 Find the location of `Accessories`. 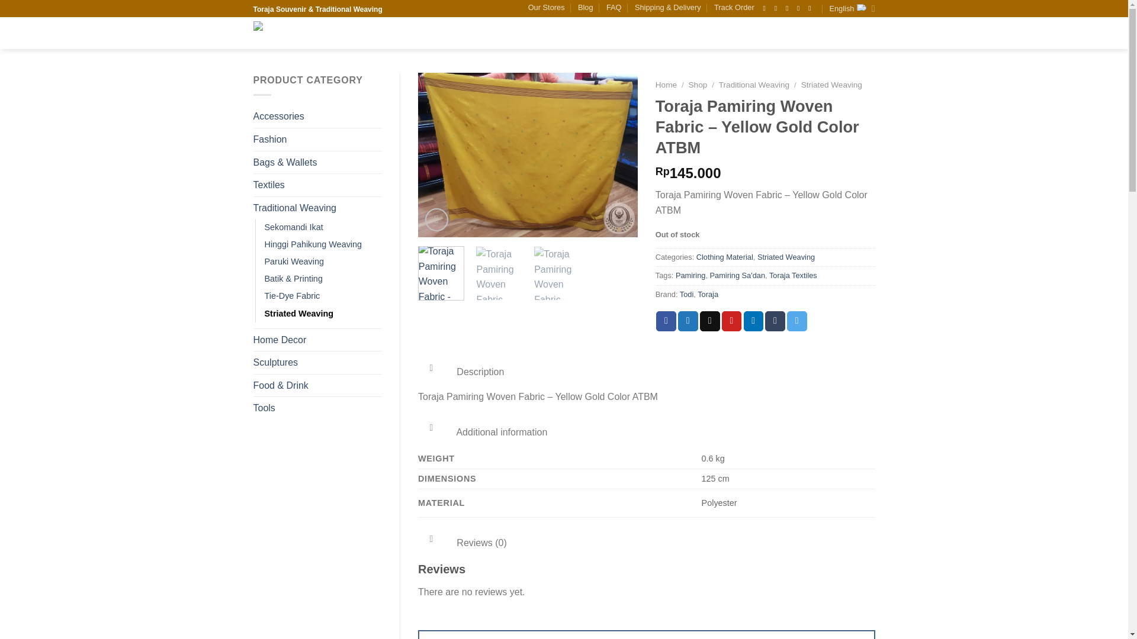

Accessories is located at coordinates (317, 117).